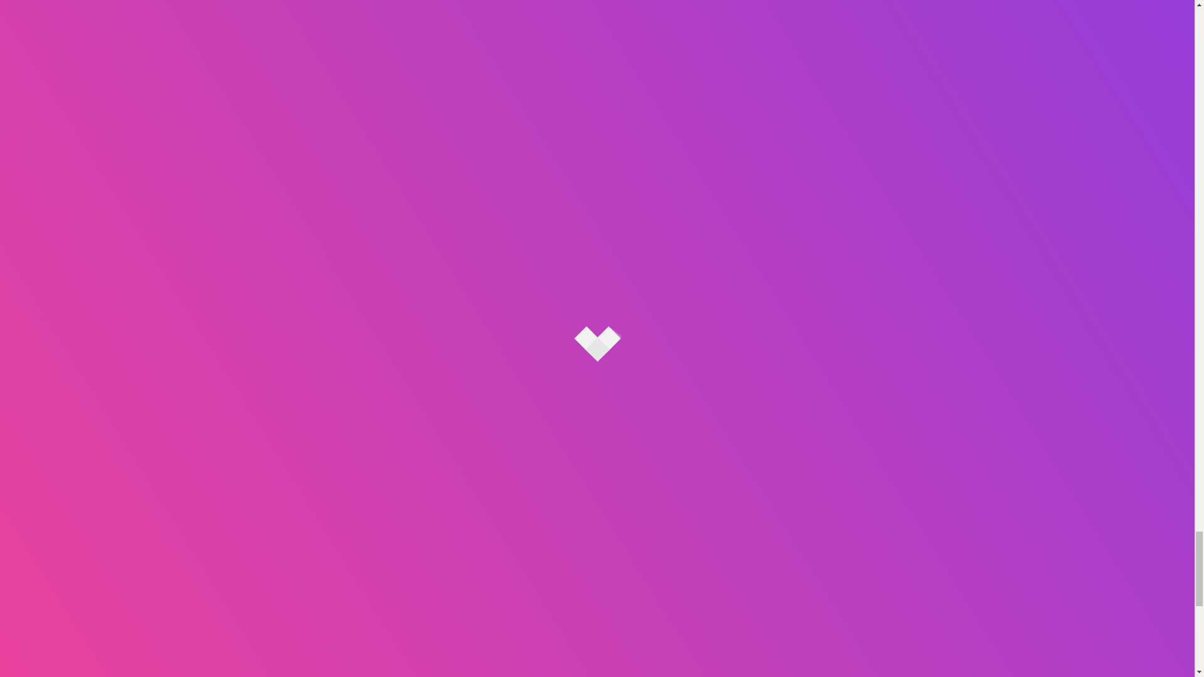 The image size is (1204, 677). What do you see at coordinates (597, 396) in the screenshot?
I see `heart-icon` at bounding box center [597, 396].